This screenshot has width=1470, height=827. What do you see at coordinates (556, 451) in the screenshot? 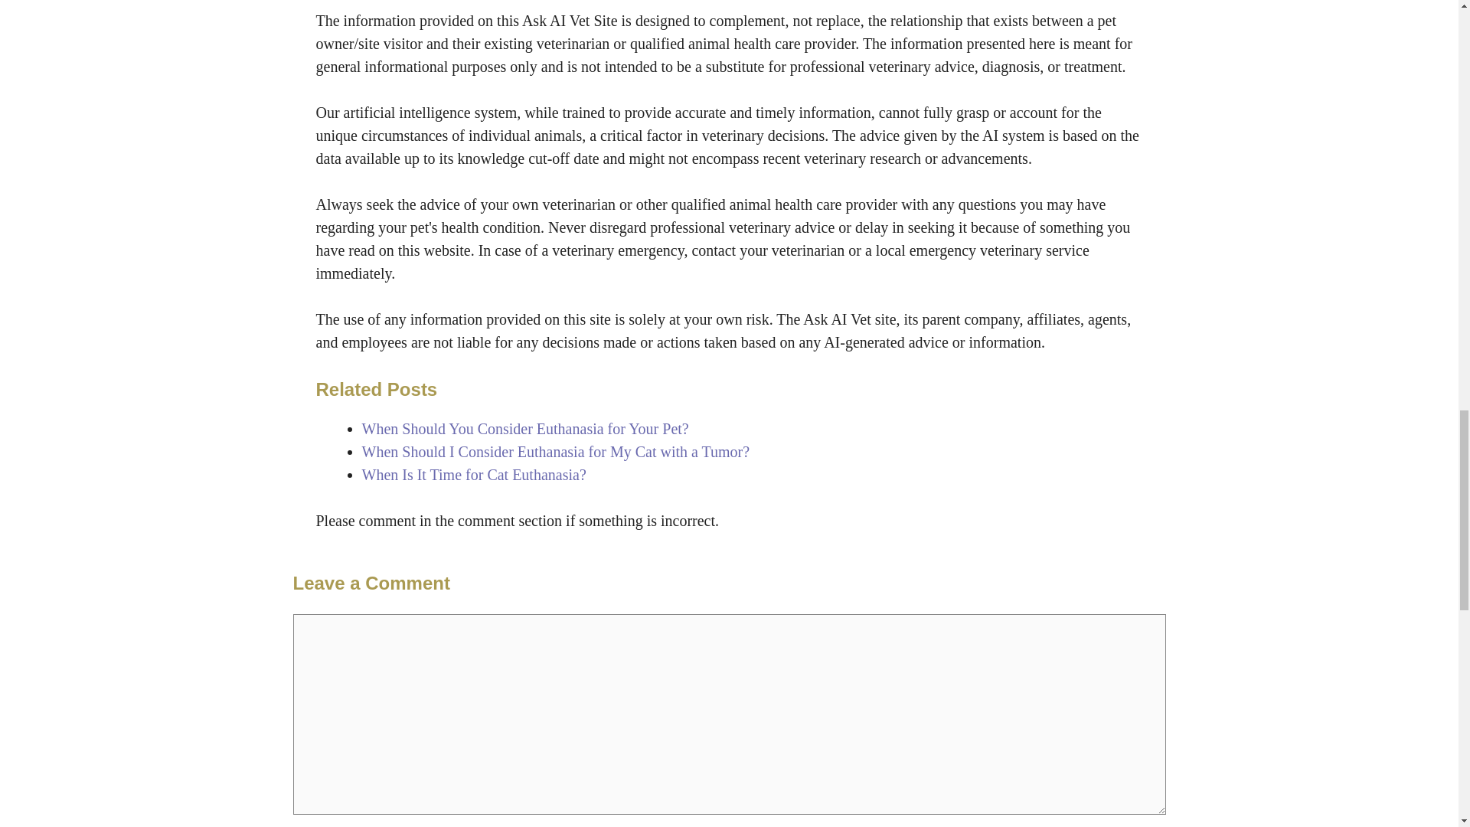
I see `When Should I Consider Euthanasia for My Cat with a Tumor?` at bounding box center [556, 451].